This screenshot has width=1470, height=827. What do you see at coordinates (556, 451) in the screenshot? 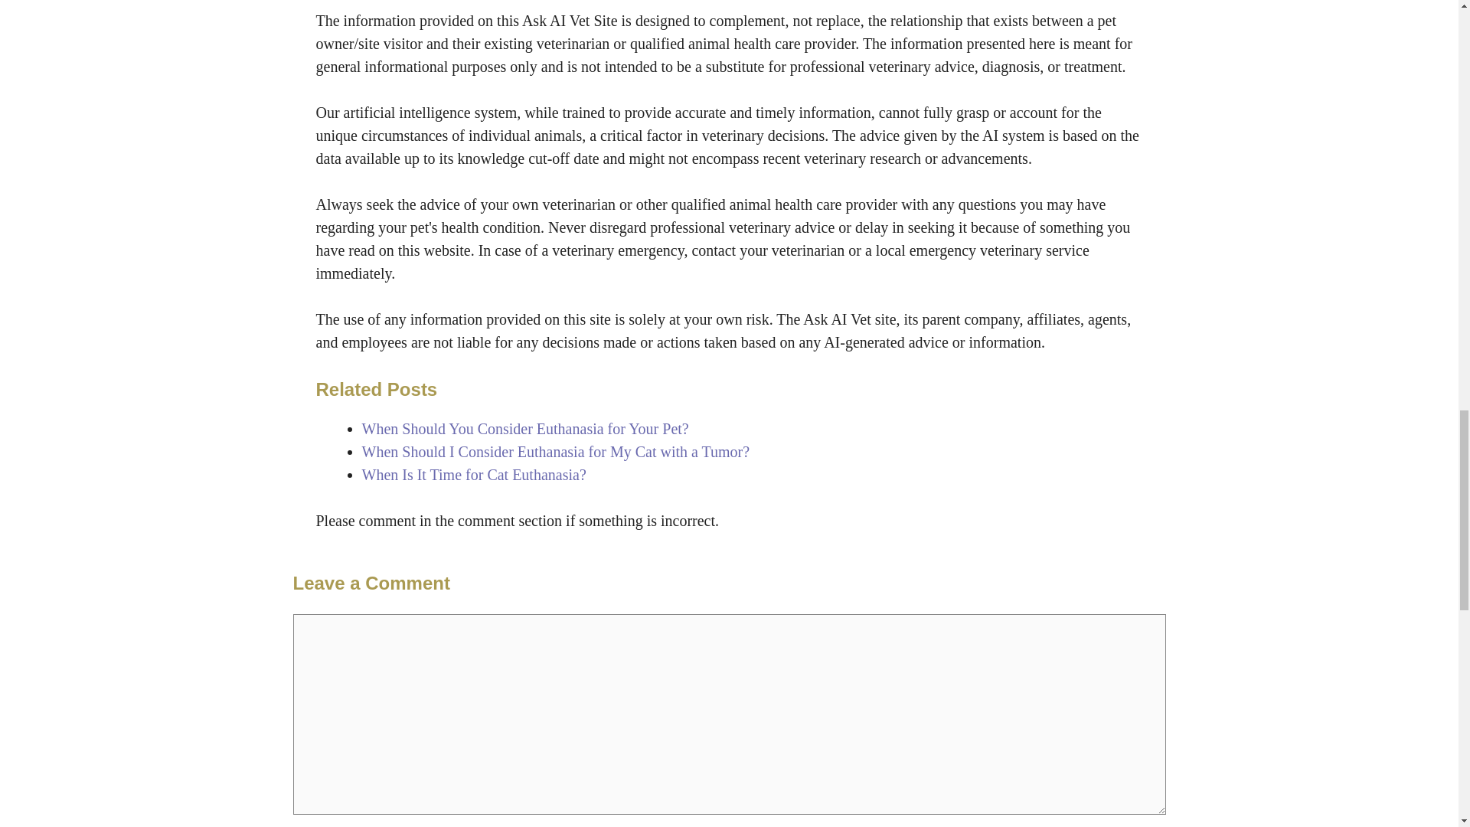
I see `When Should I Consider Euthanasia for My Cat with a Tumor?` at bounding box center [556, 451].